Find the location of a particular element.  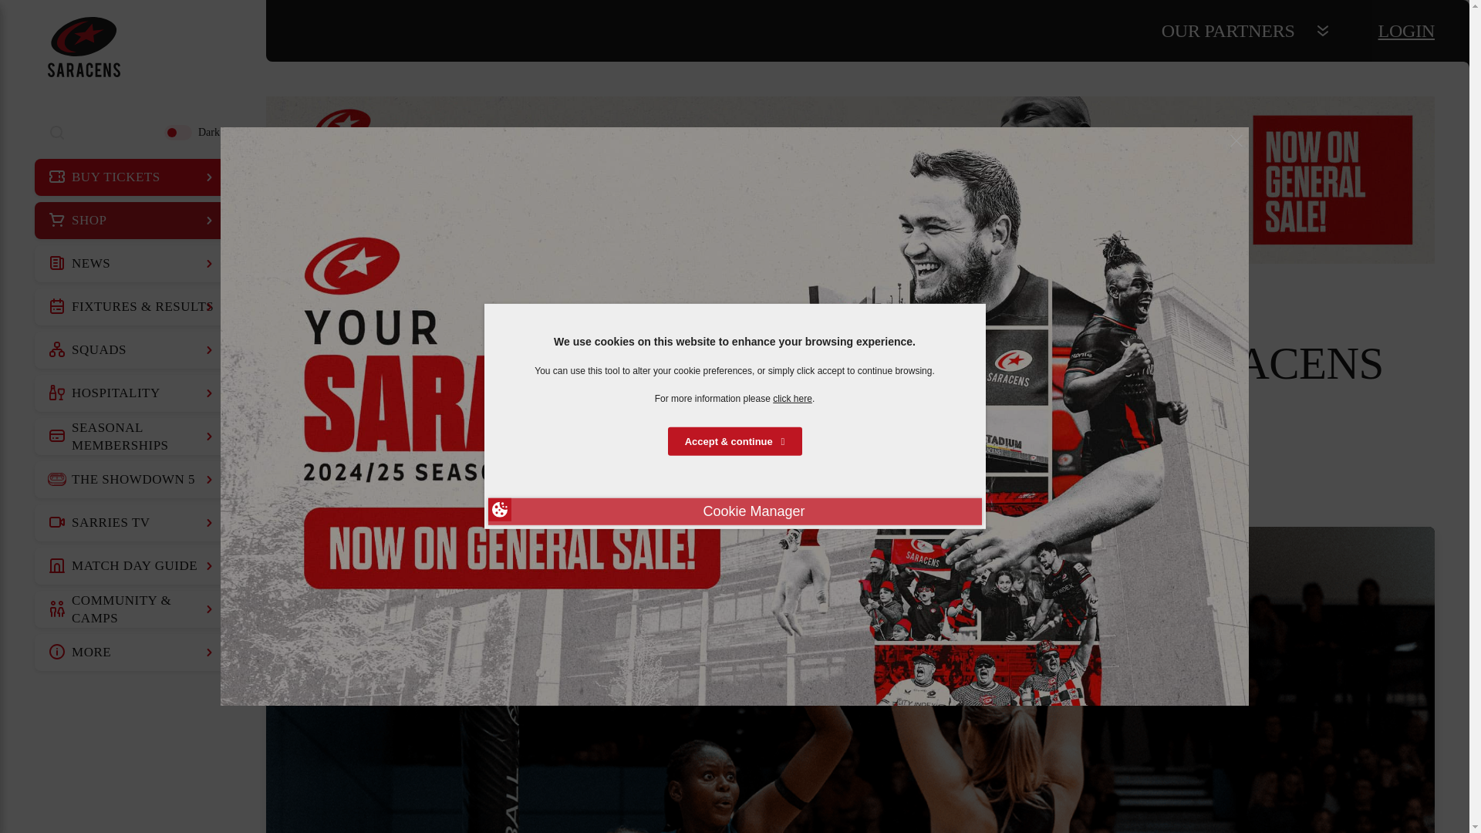

NEWS is located at coordinates (133, 264).